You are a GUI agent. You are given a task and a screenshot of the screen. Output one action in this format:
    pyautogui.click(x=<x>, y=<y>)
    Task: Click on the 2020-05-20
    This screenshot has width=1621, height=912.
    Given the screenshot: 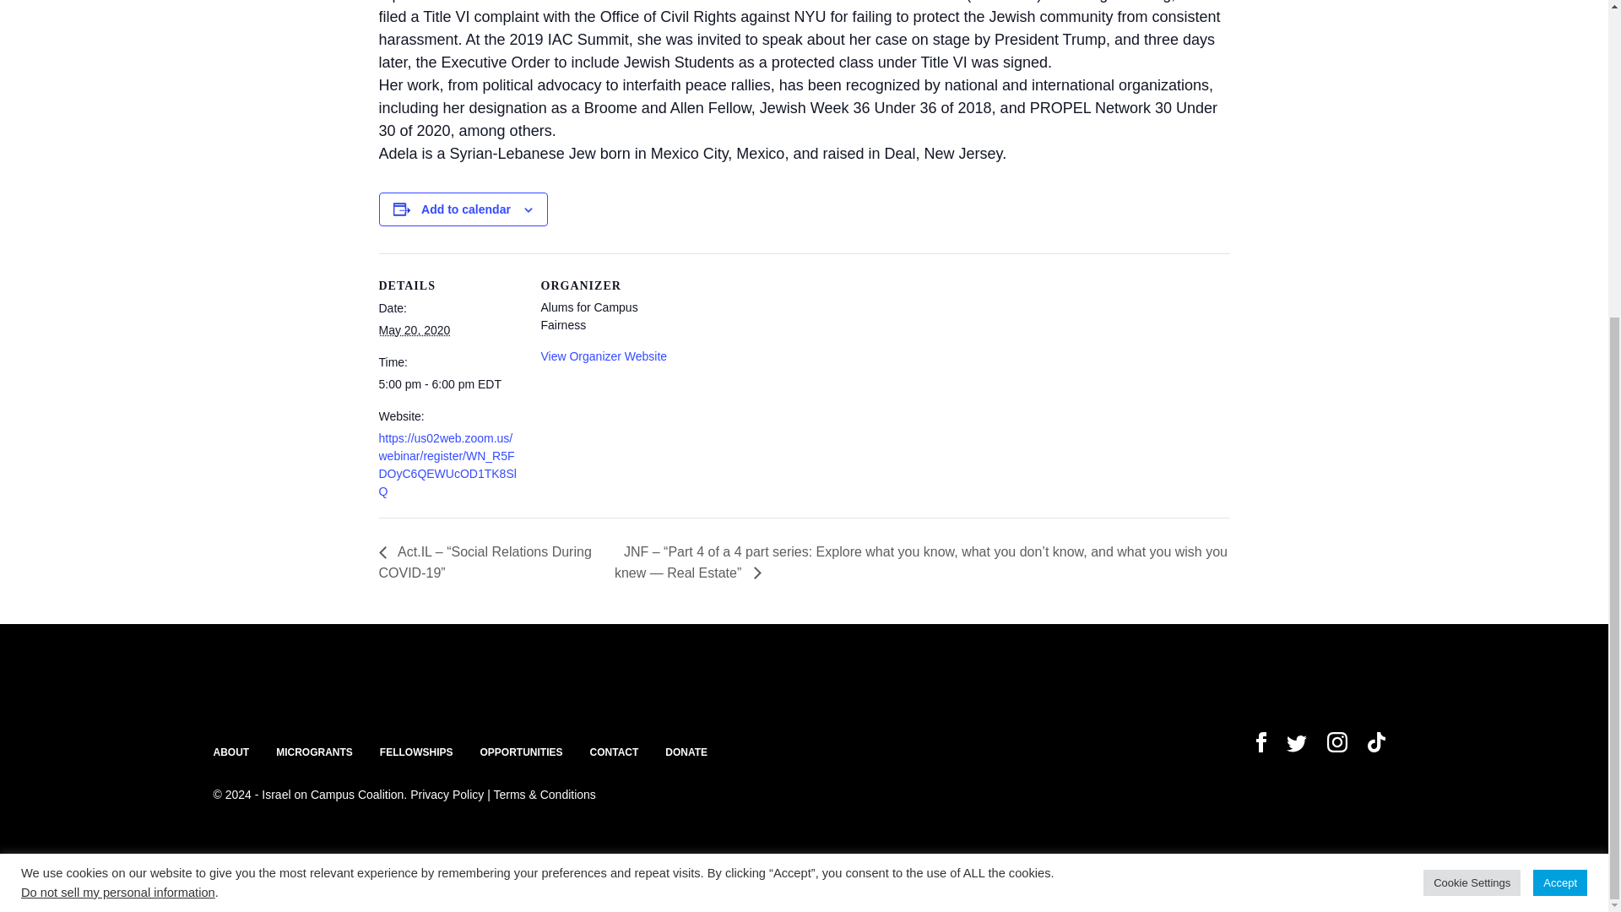 What is the action you would take?
    pyautogui.click(x=449, y=383)
    